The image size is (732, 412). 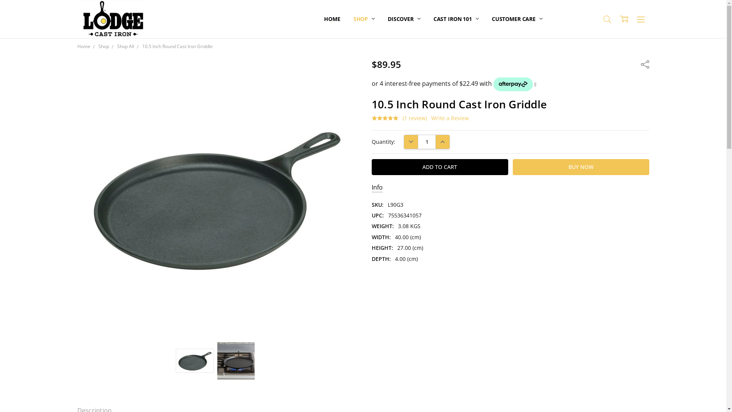 I want to click on 10.5 Inch Round Cast Iron Griddle, so click(x=177, y=47).